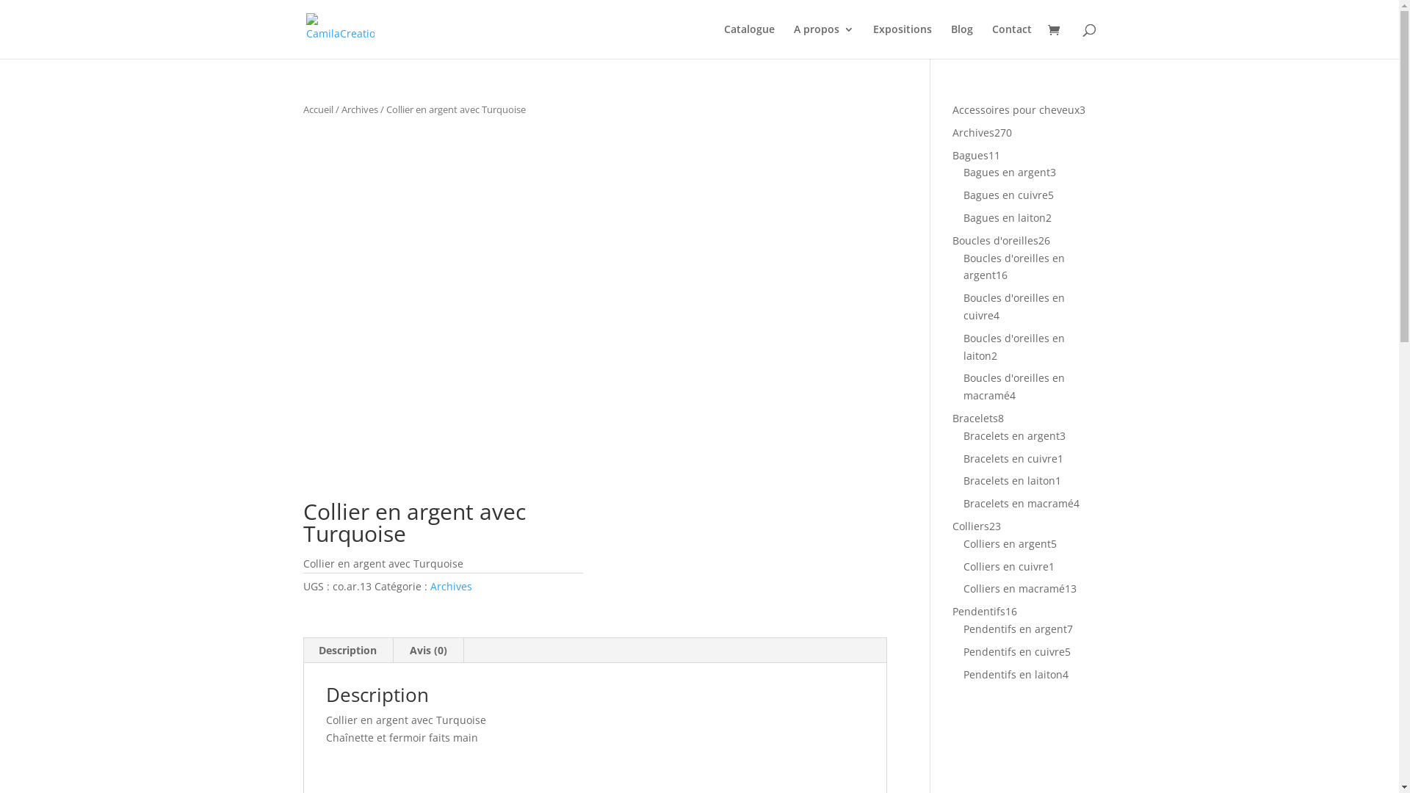 The width and height of the screenshot is (1410, 793). What do you see at coordinates (1010, 458) in the screenshot?
I see `Bracelets en cuivre` at bounding box center [1010, 458].